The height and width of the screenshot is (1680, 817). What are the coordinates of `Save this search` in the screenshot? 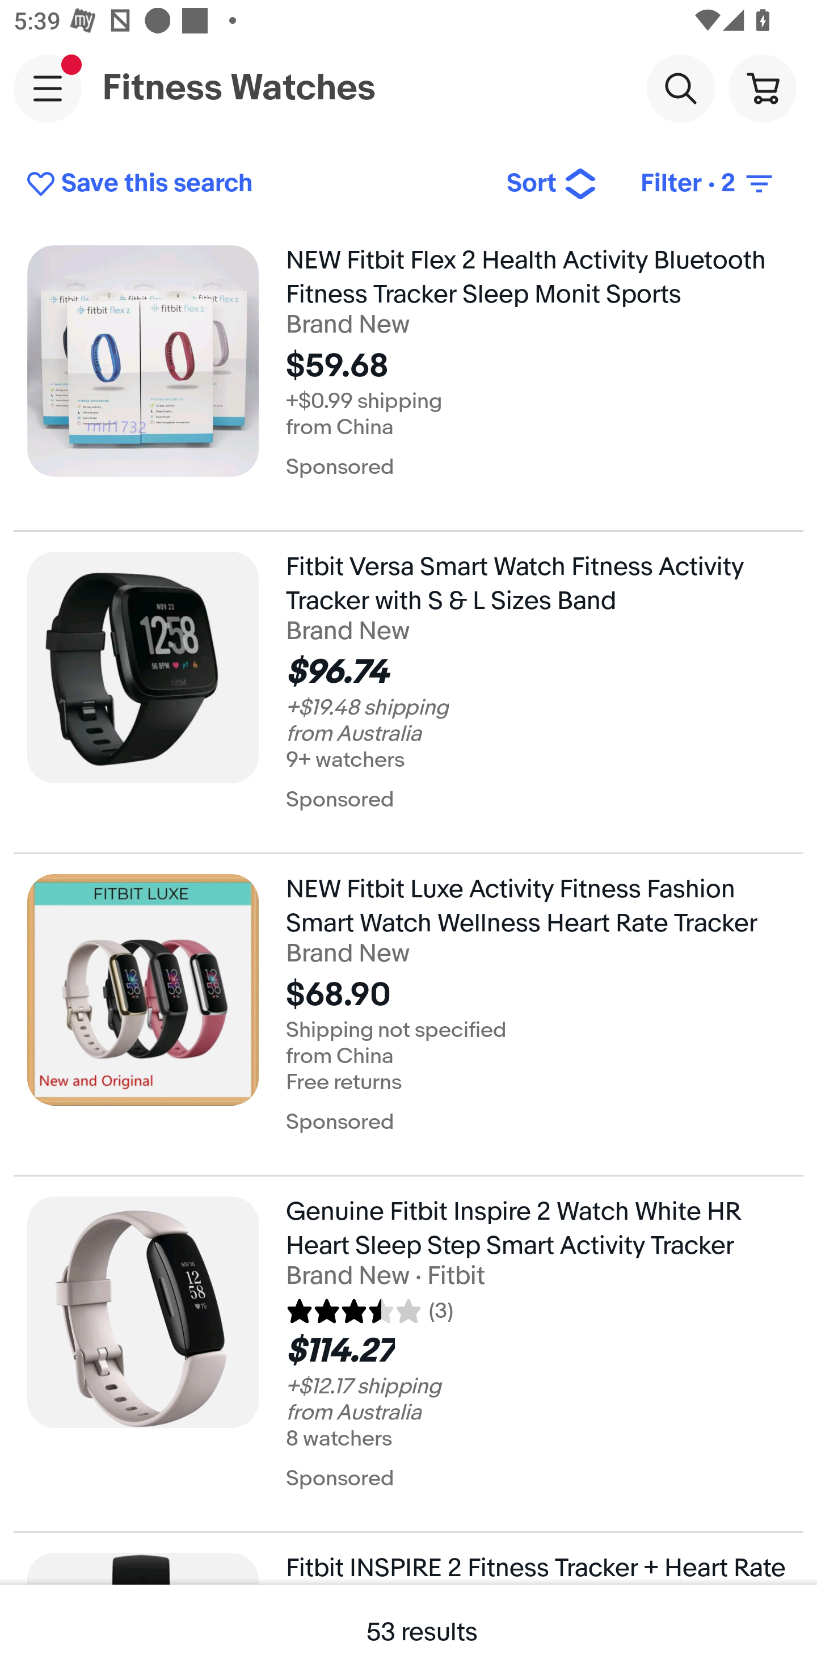 It's located at (252, 184).